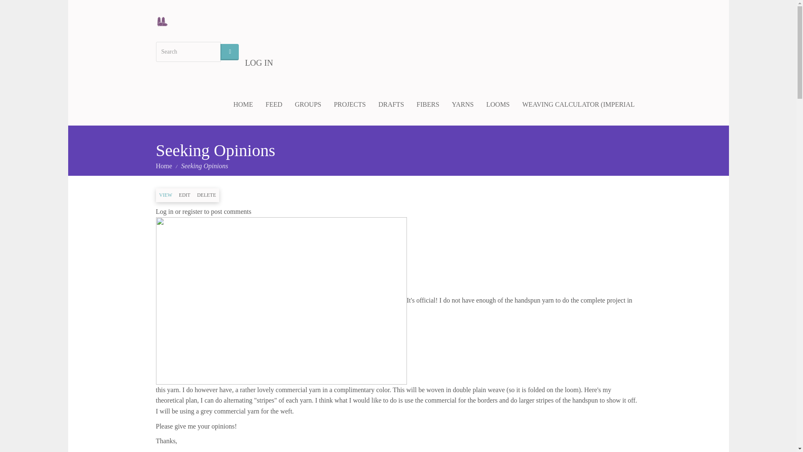 This screenshot has width=803, height=452. Describe the element at coordinates (350, 105) in the screenshot. I see `The projects shared by the community.` at that location.